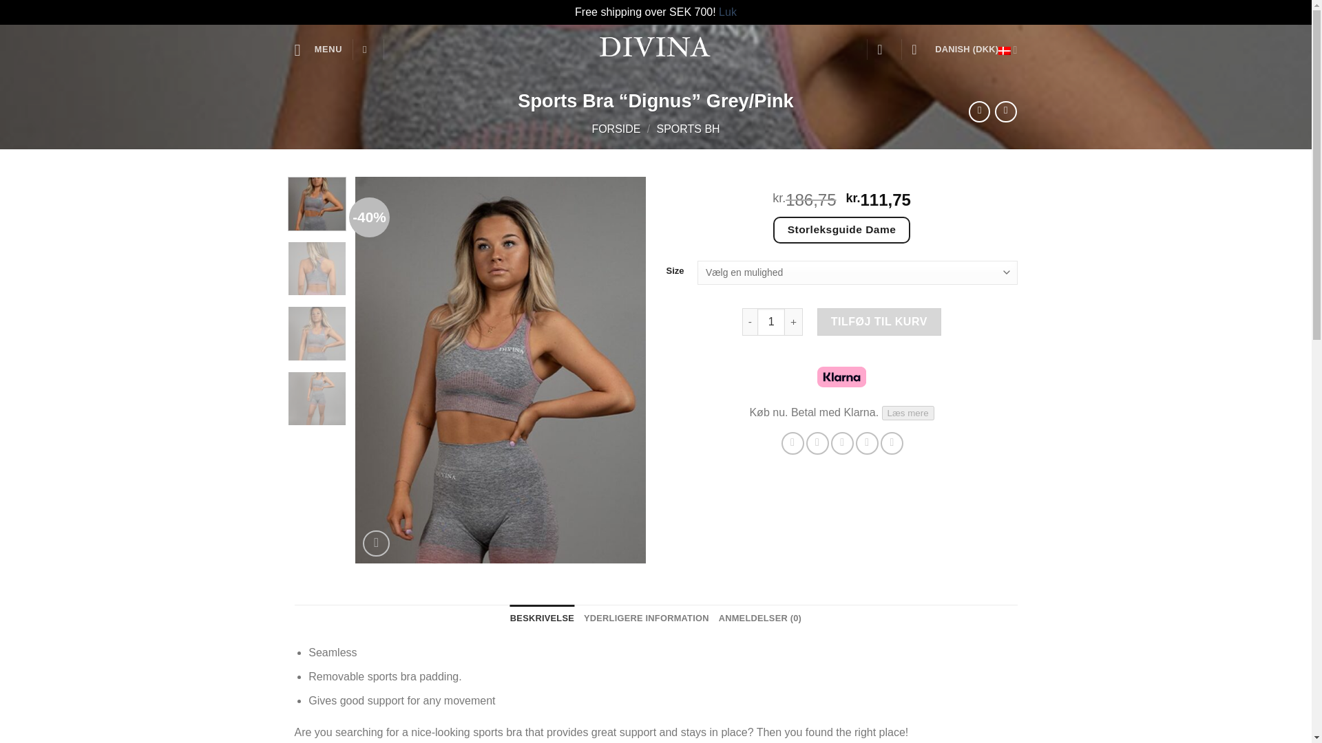 The height and width of the screenshot is (743, 1322). What do you see at coordinates (318, 50) in the screenshot?
I see `MENU` at bounding box center [318, 50].